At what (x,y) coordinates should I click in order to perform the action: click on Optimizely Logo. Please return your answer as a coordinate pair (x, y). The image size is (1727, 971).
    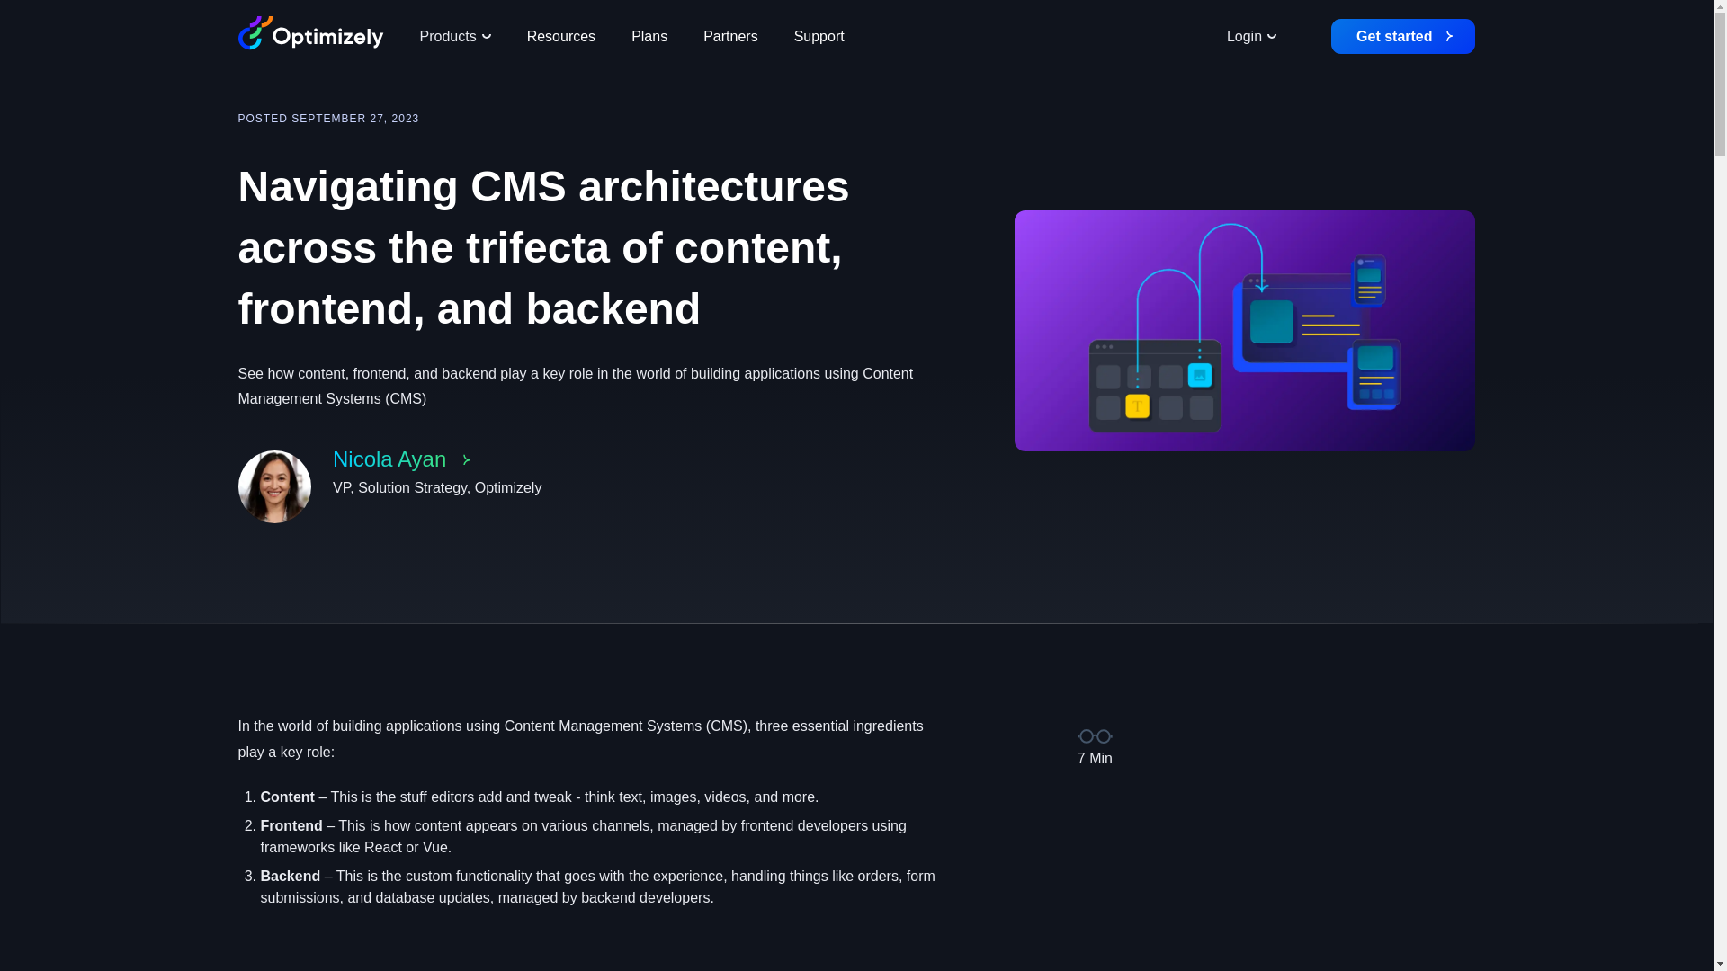
    Looking at the image, I should click on (730, 36).